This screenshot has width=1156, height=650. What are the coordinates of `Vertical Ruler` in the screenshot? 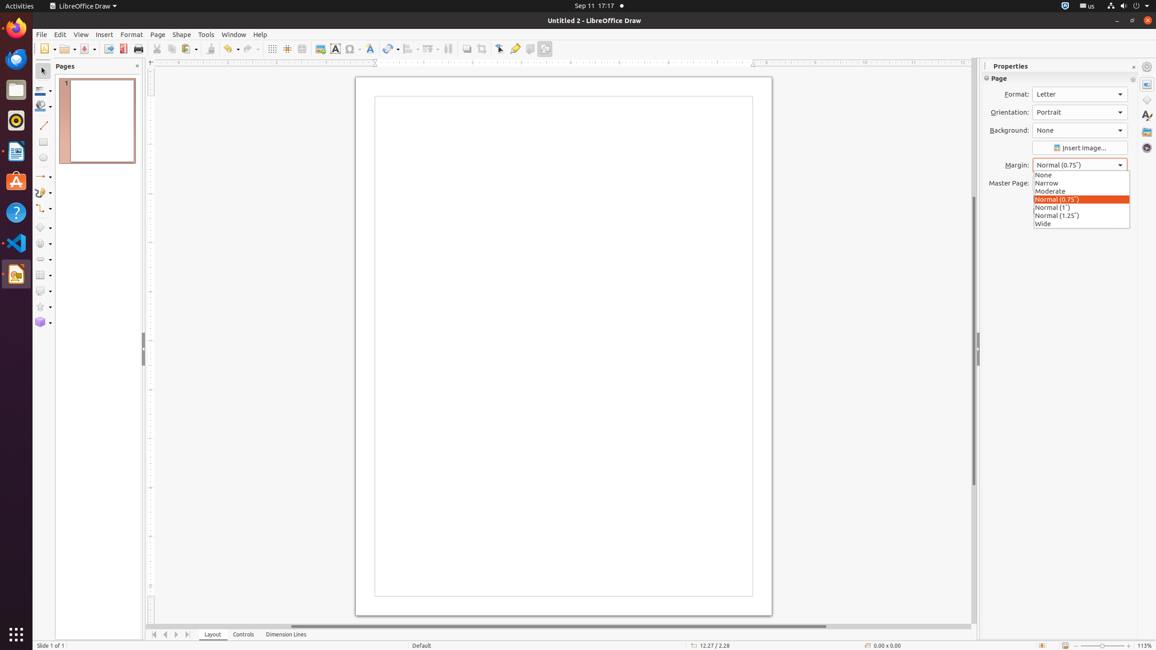 It's located at (151, 346).